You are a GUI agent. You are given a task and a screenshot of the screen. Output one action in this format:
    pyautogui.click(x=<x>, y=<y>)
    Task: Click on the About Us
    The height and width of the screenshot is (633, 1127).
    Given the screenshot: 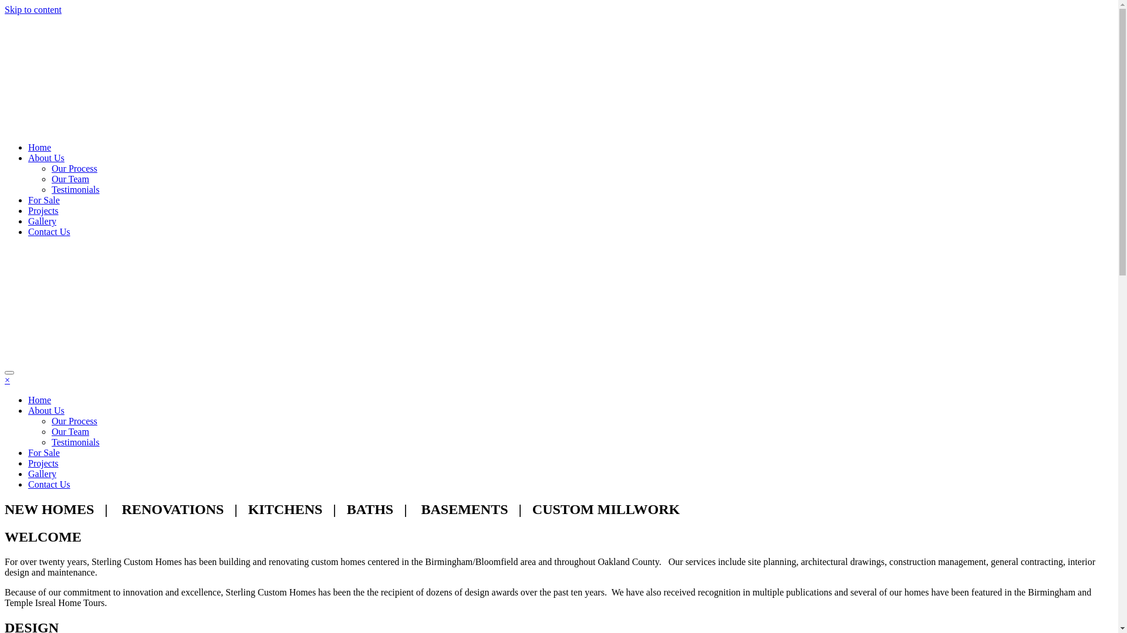 What is the action you would take?
    pyautogui.click(x=46, y=410)
    